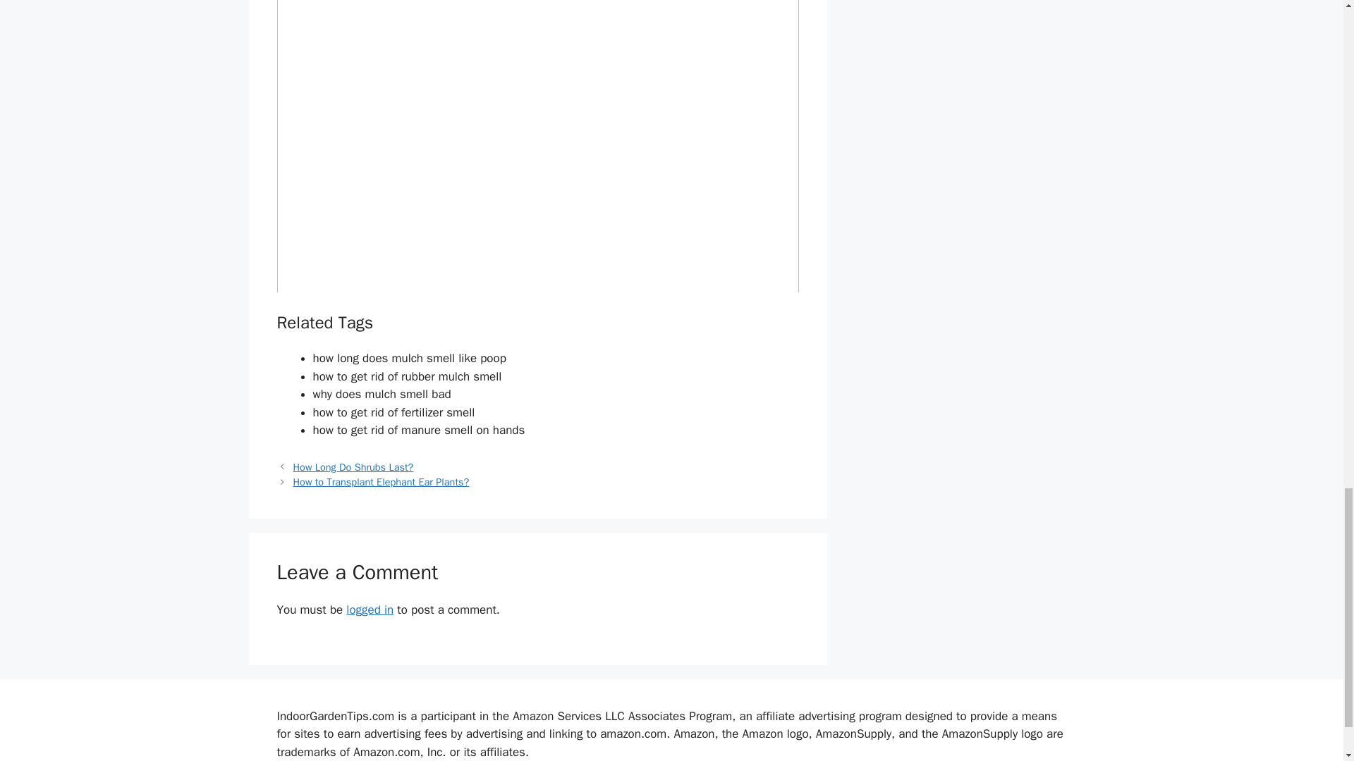 The width and height of the screenshot is (1354, 761). Describe the element at coordinates (370, 610) in the screenshot. I see `logged in` at that location.